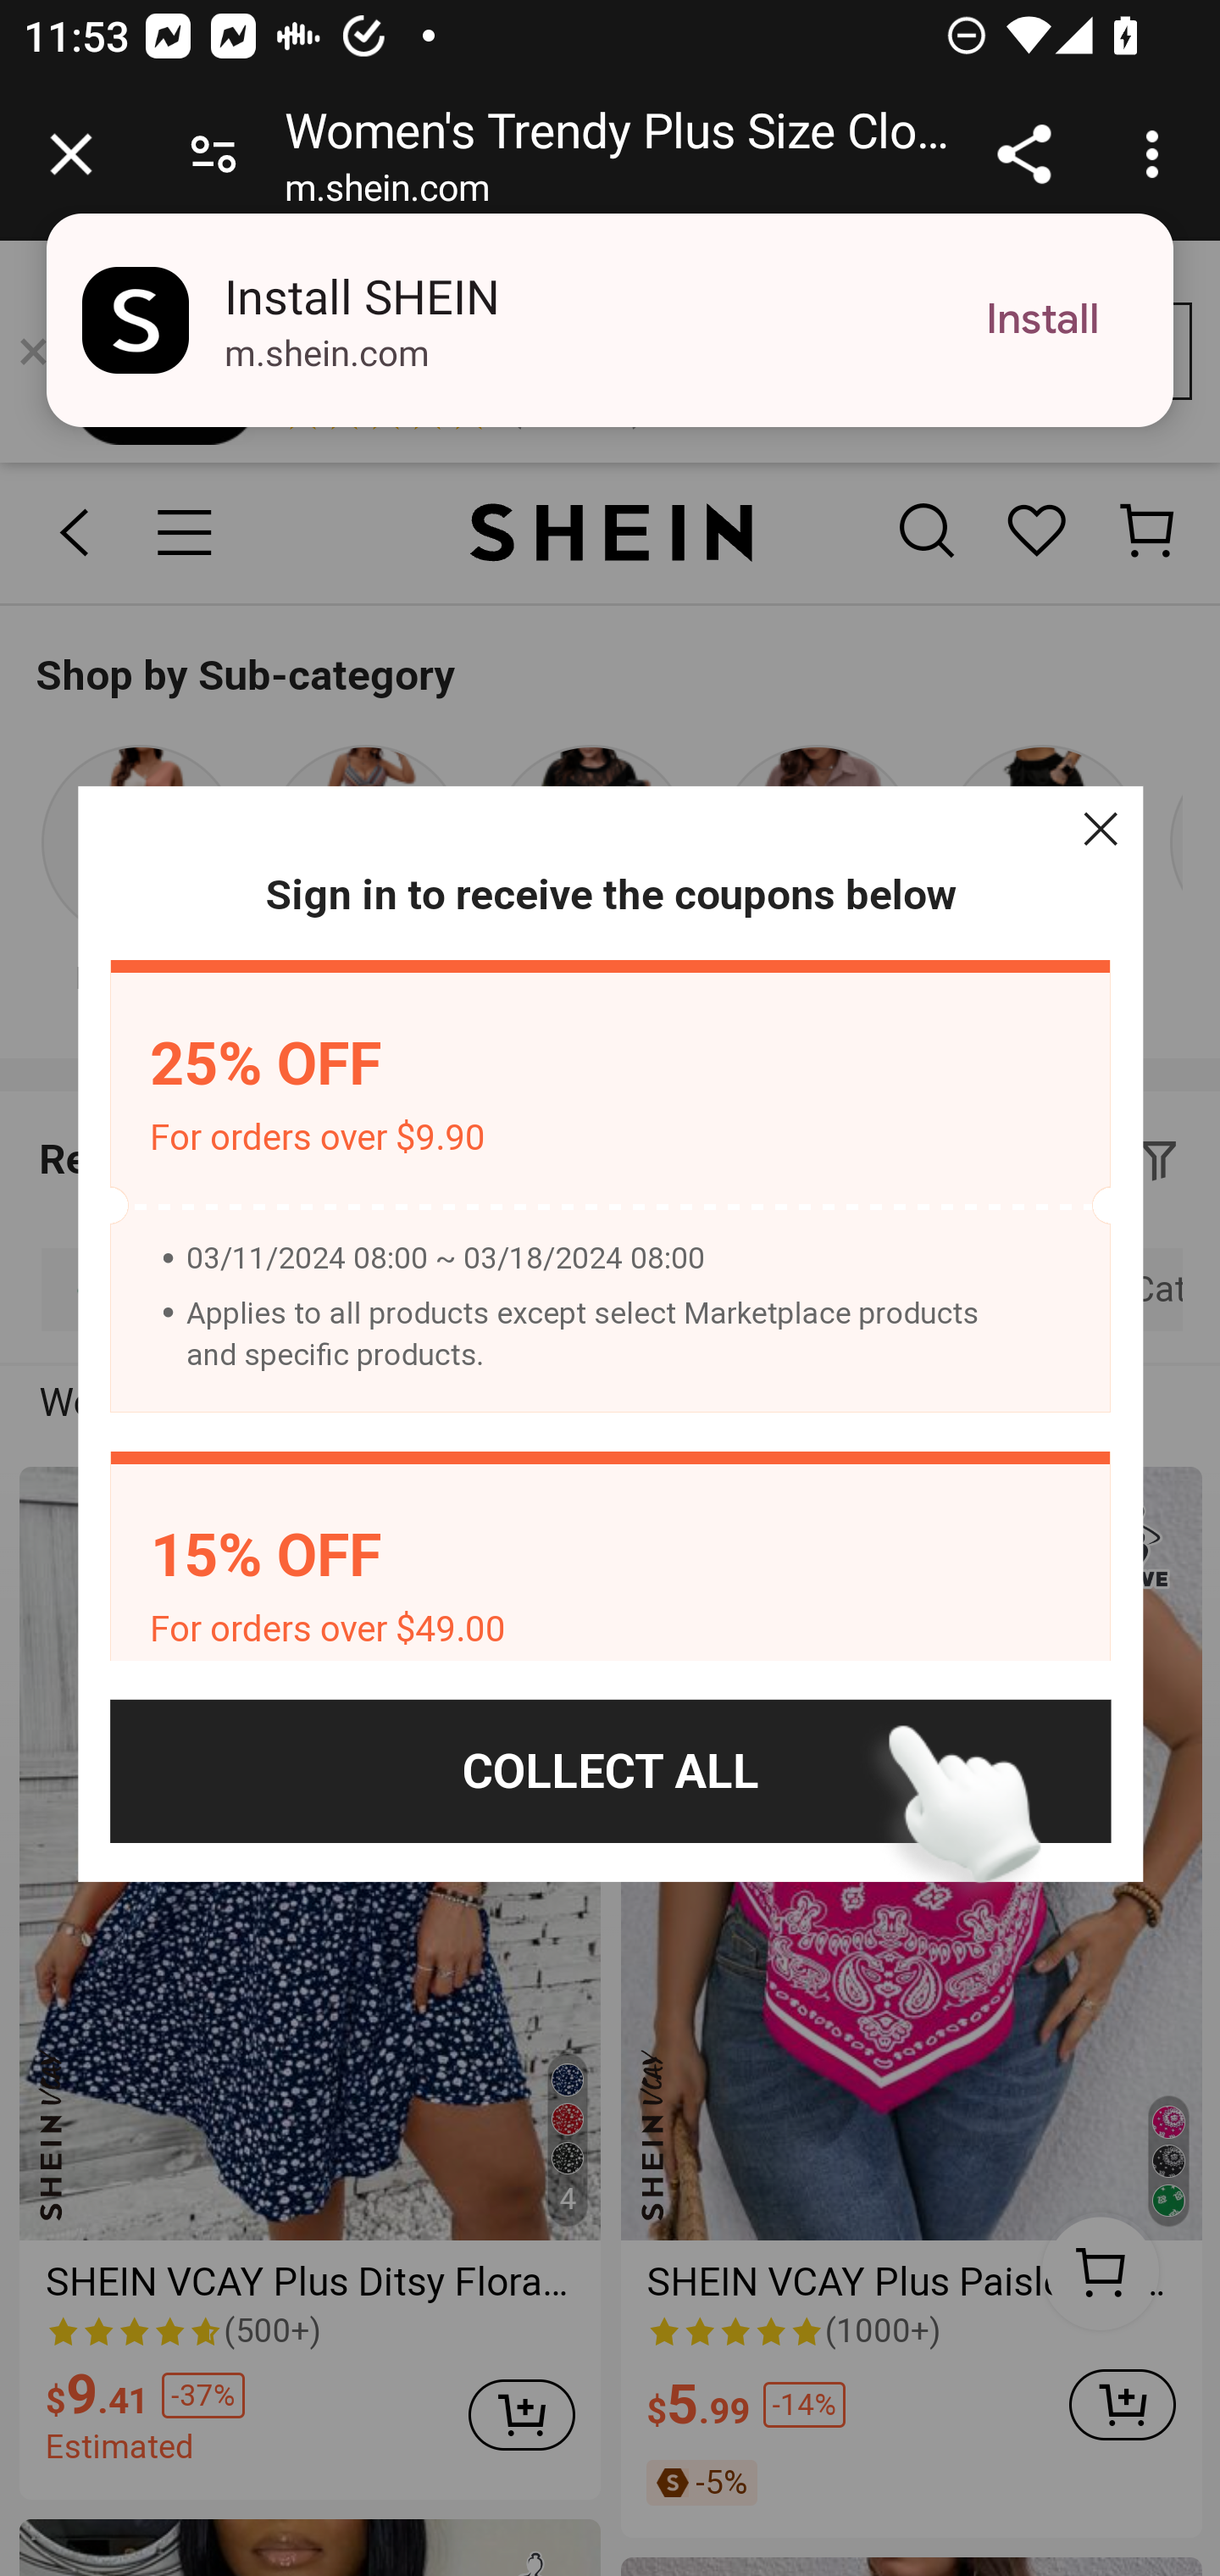  Describe the element at coordinates (386, 194) in the screenshot. I see `m.shein.com` at that location.